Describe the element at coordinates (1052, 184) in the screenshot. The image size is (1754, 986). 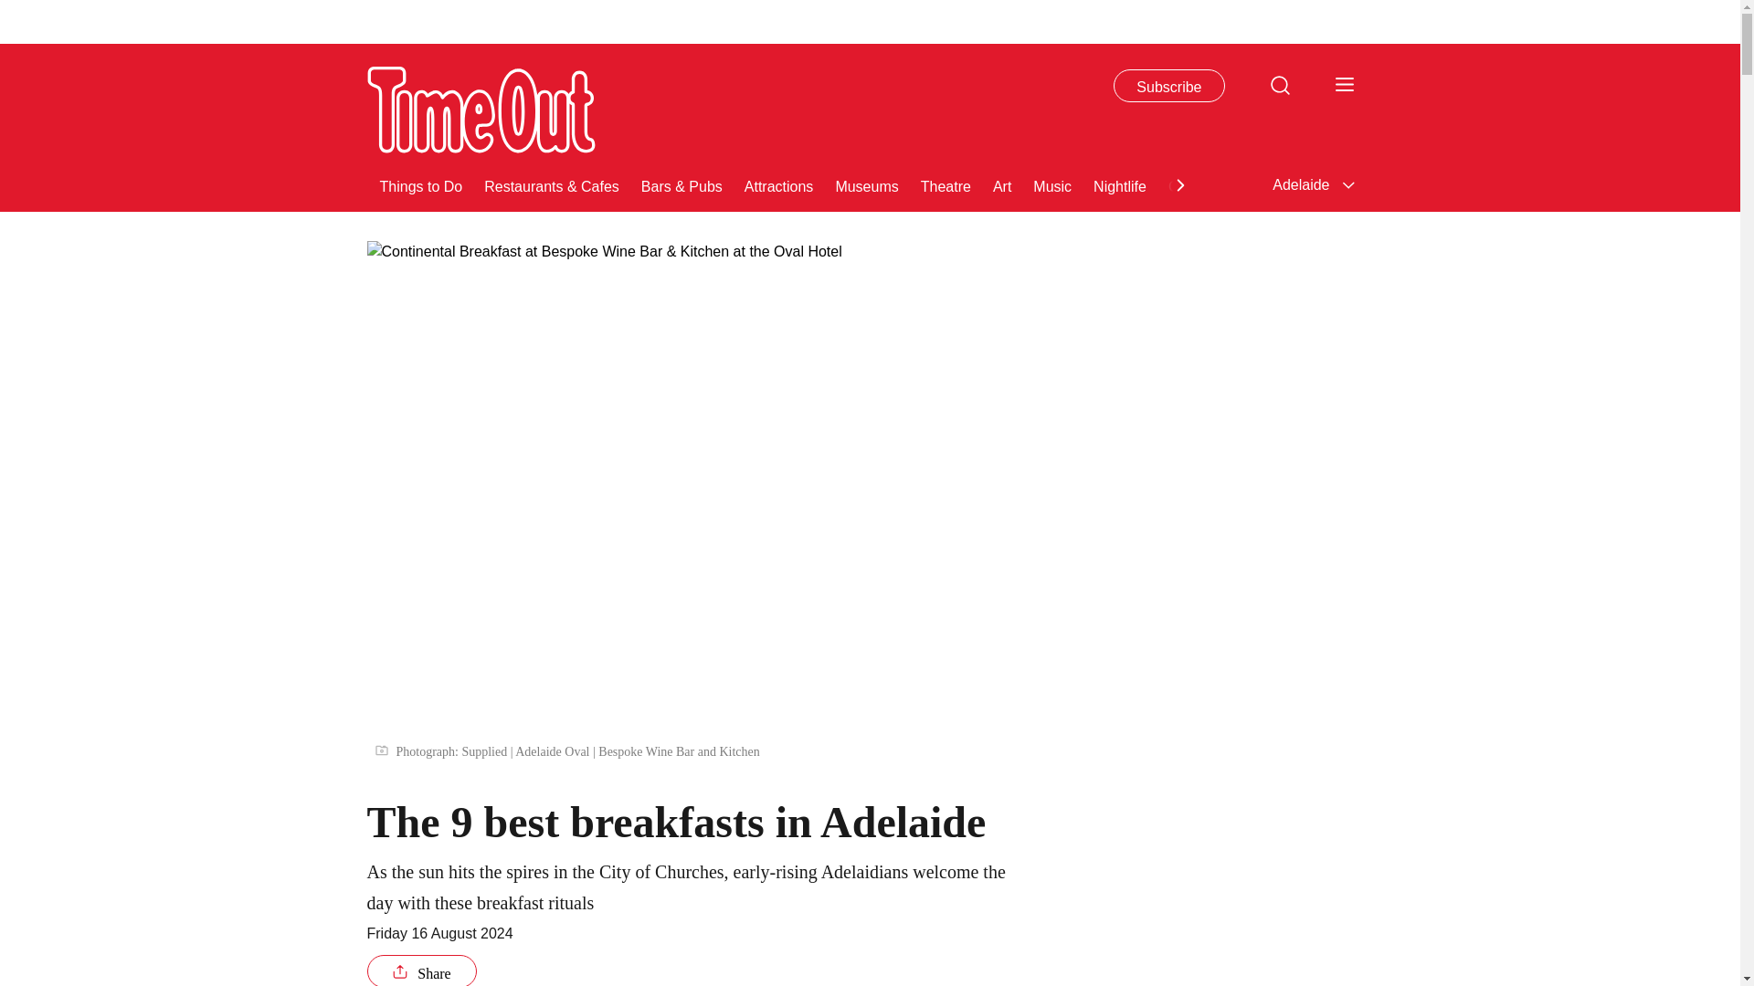
I see `Music` at that location.